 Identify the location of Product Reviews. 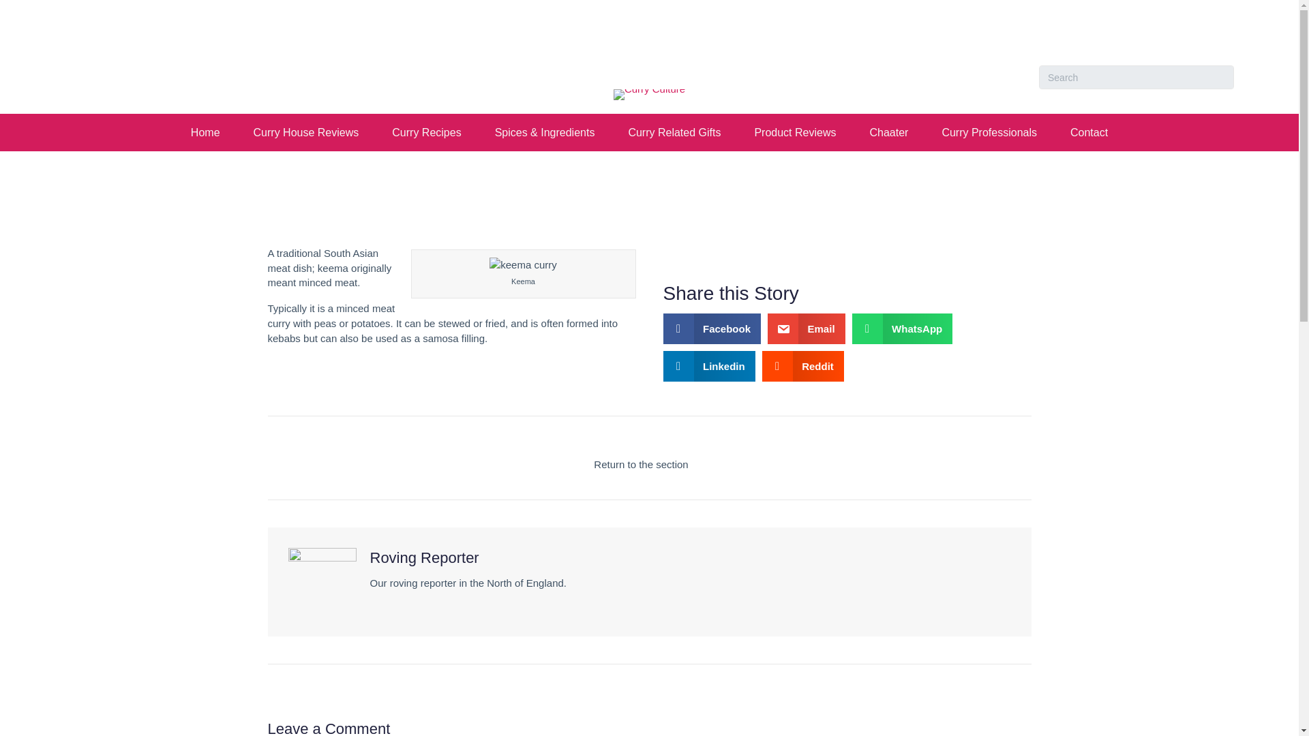
(795, 132).